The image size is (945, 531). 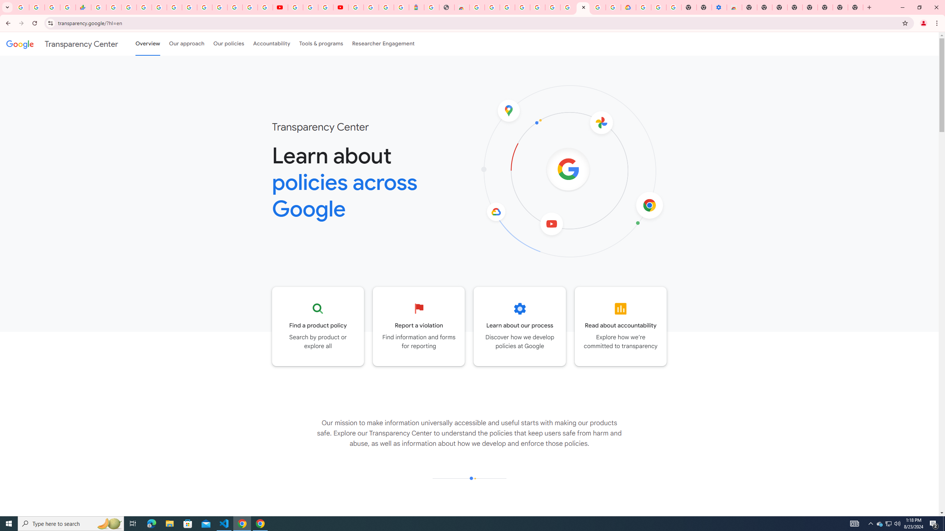 I want to click on Sign in - Google Accounts, so click(x=250, y=7).